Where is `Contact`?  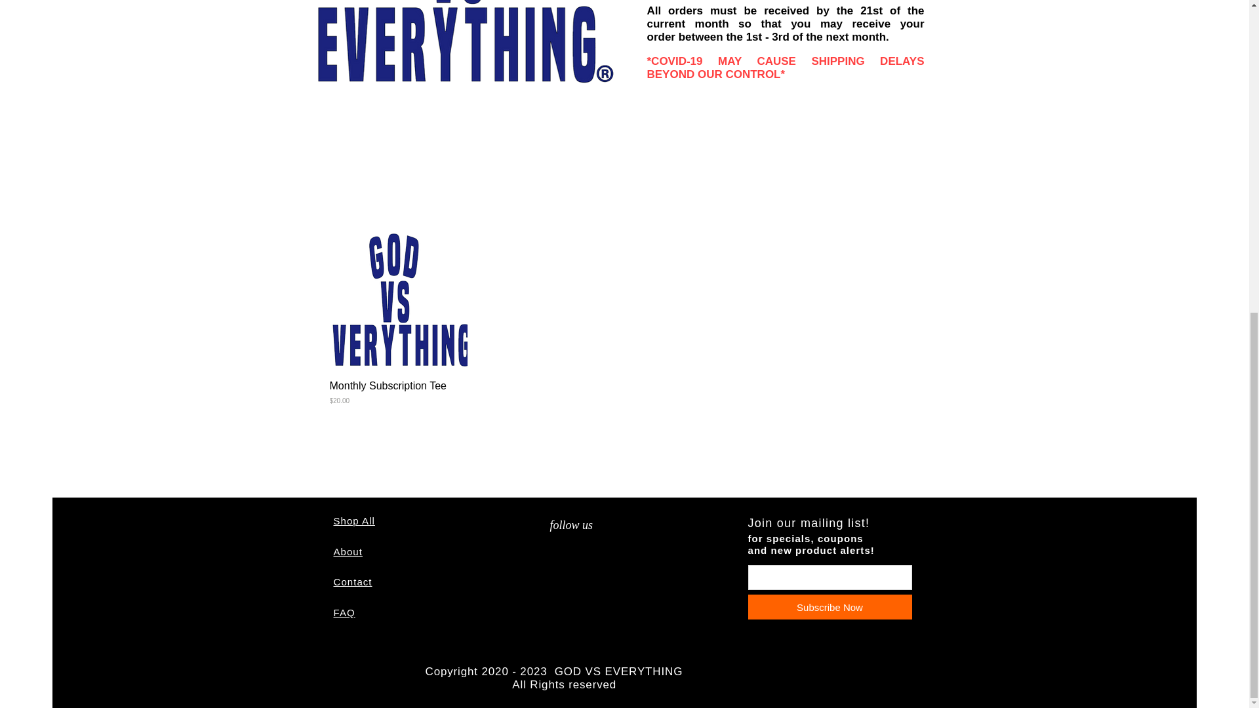
Contact is located at coordinates (352, 582).